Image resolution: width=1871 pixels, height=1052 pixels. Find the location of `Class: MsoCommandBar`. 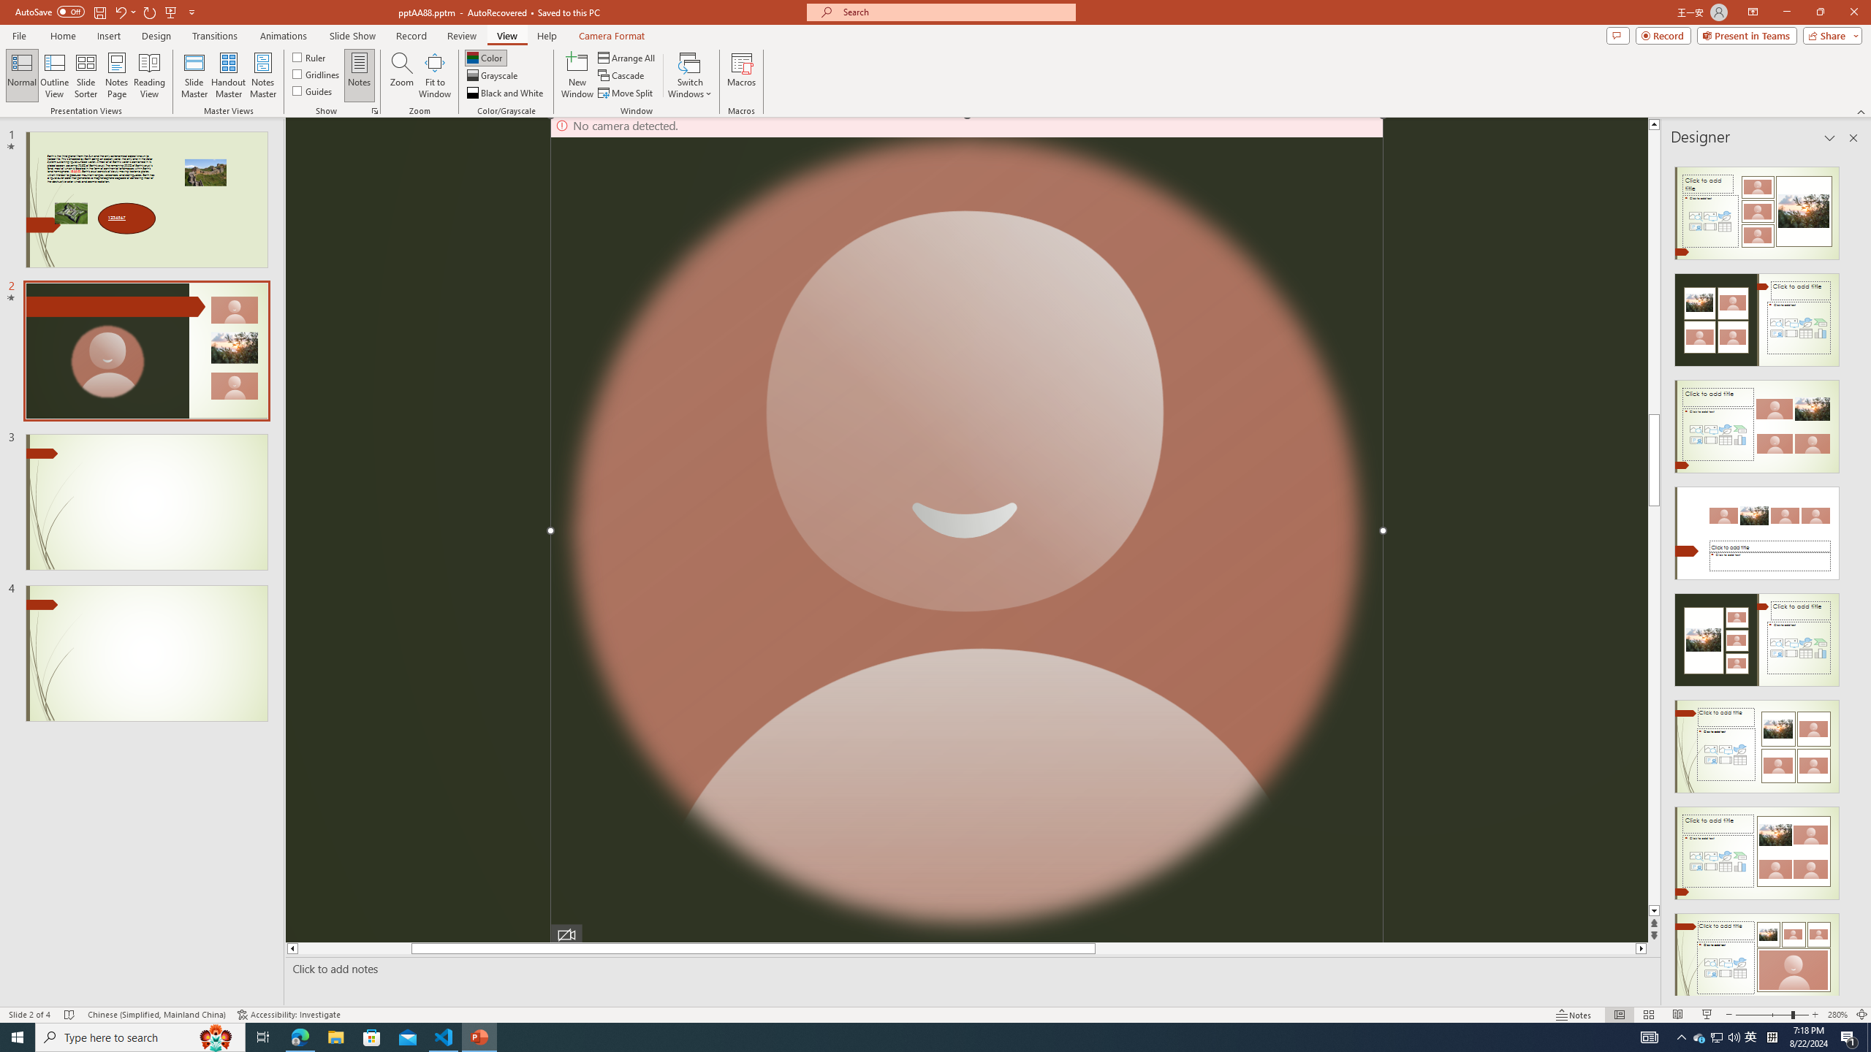

Class: MsoCommandBar is located at coordinates (935, 1014).